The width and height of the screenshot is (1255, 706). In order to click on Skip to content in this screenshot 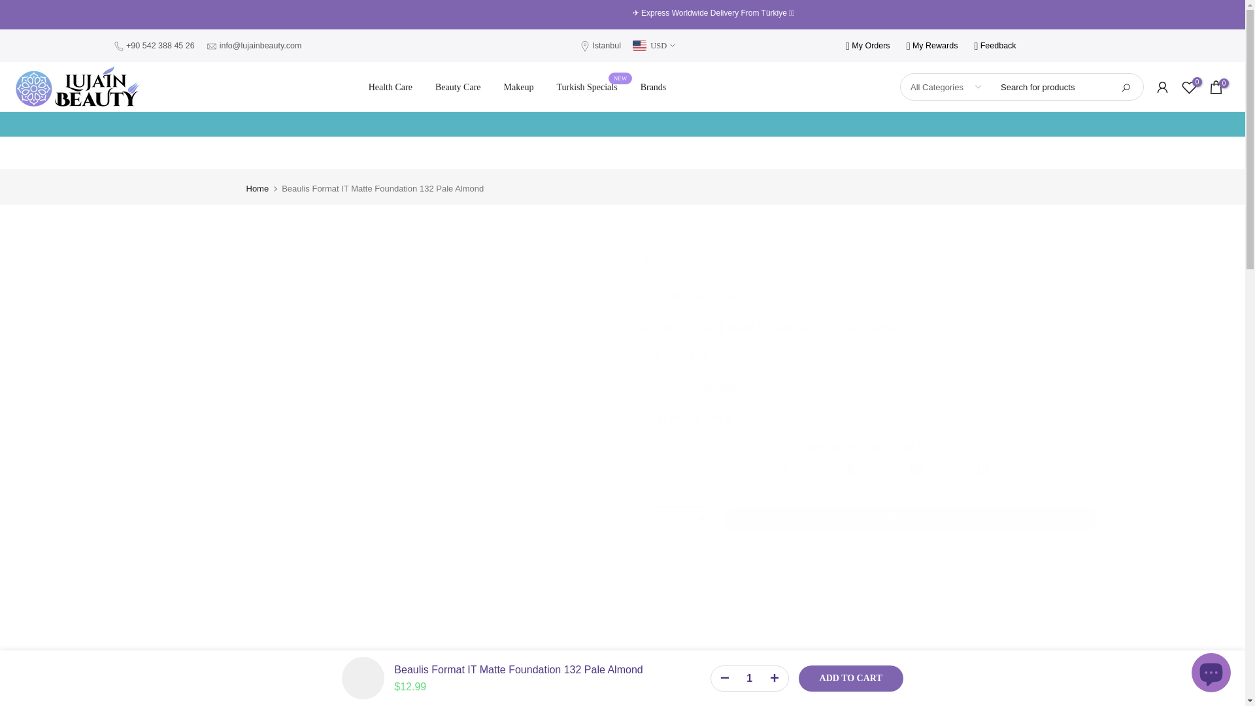, I will do `click(1211, 674)`.